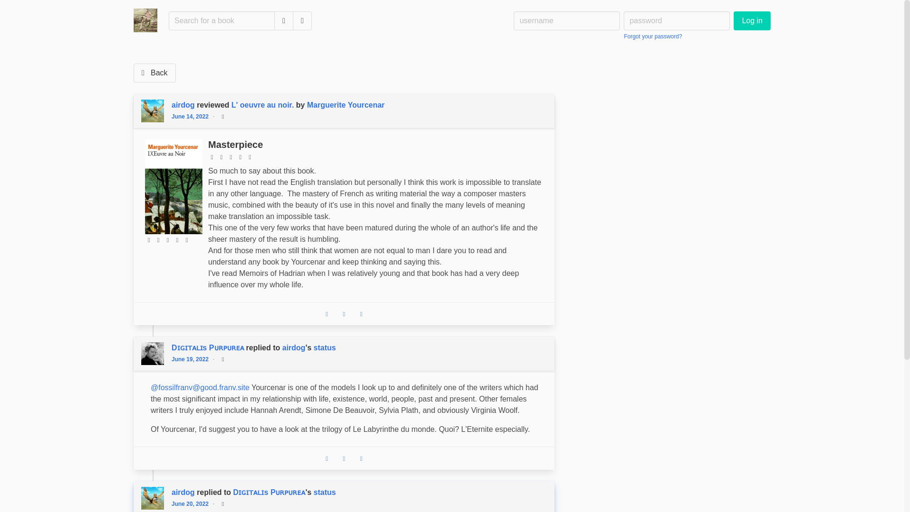 This screenshot has width=910, height=512. What do you see at coordinates (302, 20) in the screenshot?
I see `Scan Barcode` at bounding box center [302, 20].